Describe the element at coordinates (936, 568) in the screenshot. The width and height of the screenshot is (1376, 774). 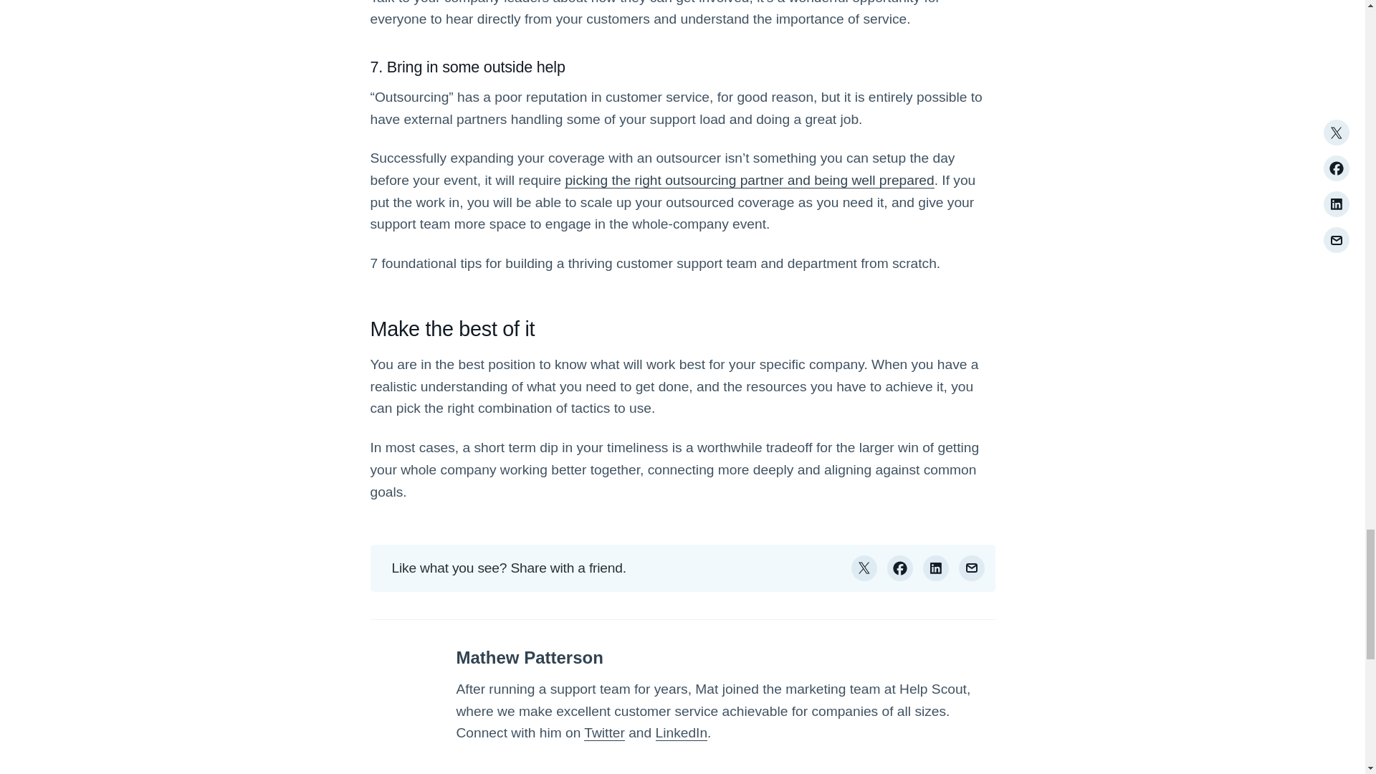
I see `Share on LinkedIn` at that location.